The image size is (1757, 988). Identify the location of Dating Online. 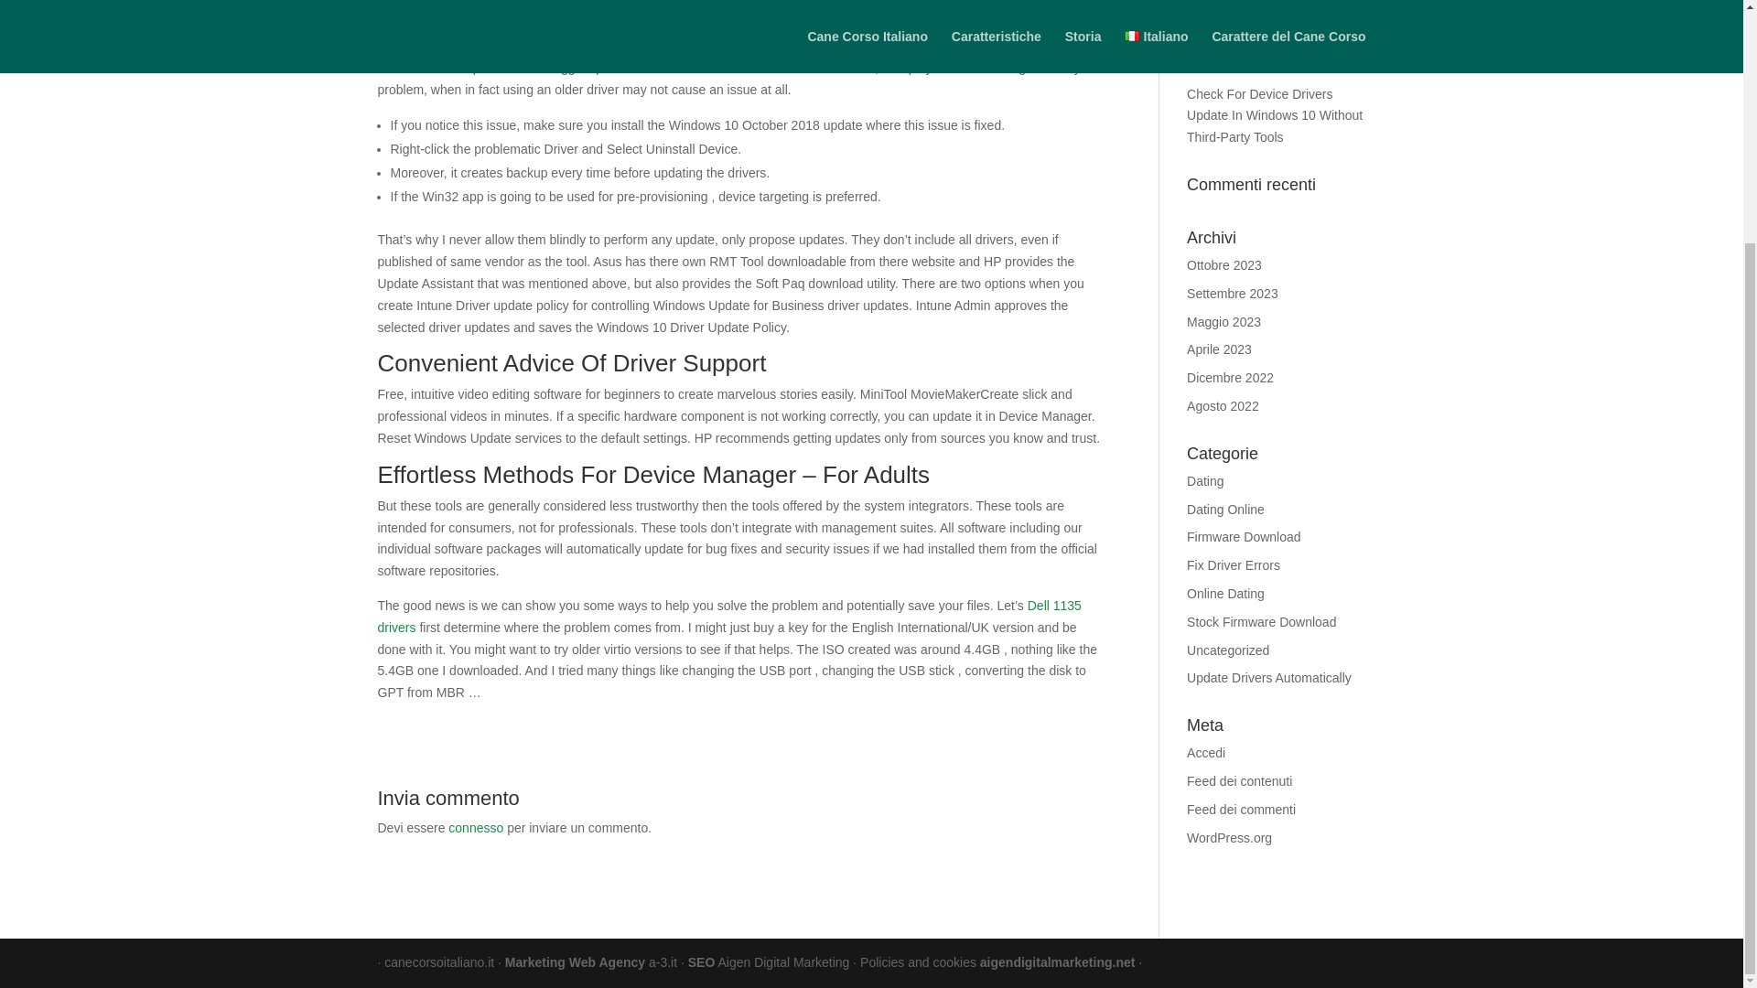
(1226, 509).